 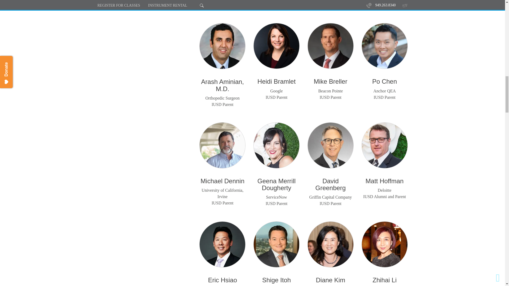 What do you see at coordinates (276, 145) in the screenshot?
I see `merrill2` at bounding box center [276, 145].